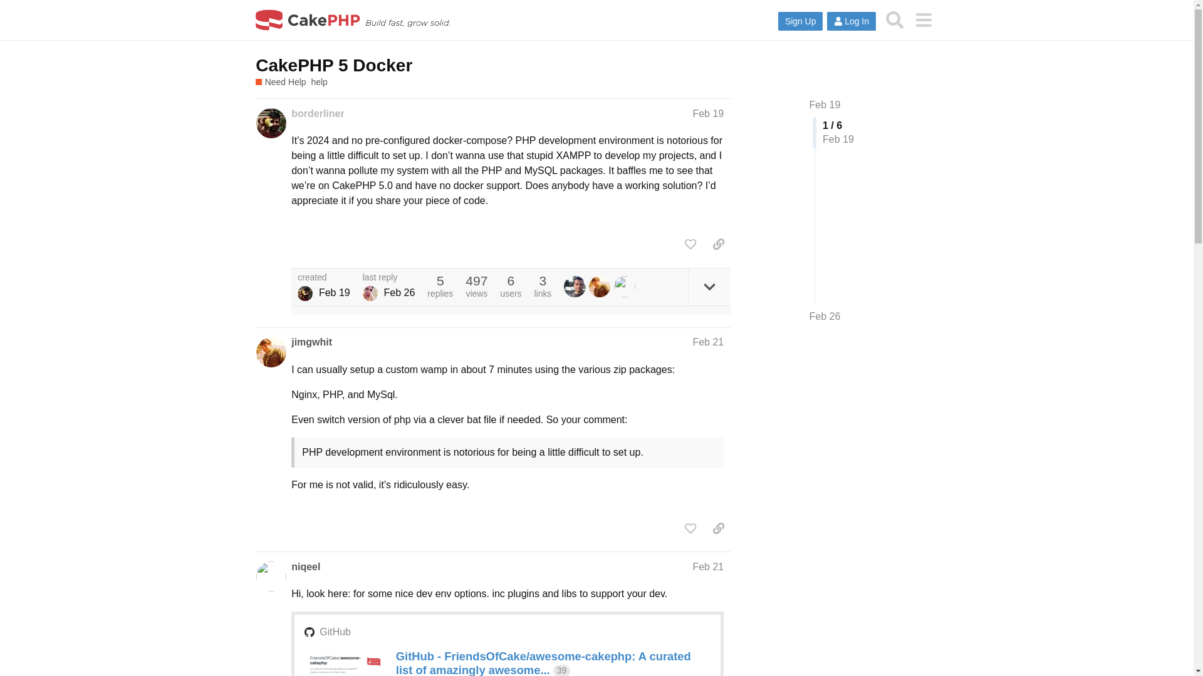 The height and width of the screenshot is (676, 1203). I want to click on copy a link to this post to clipboard, so click(718, 244).